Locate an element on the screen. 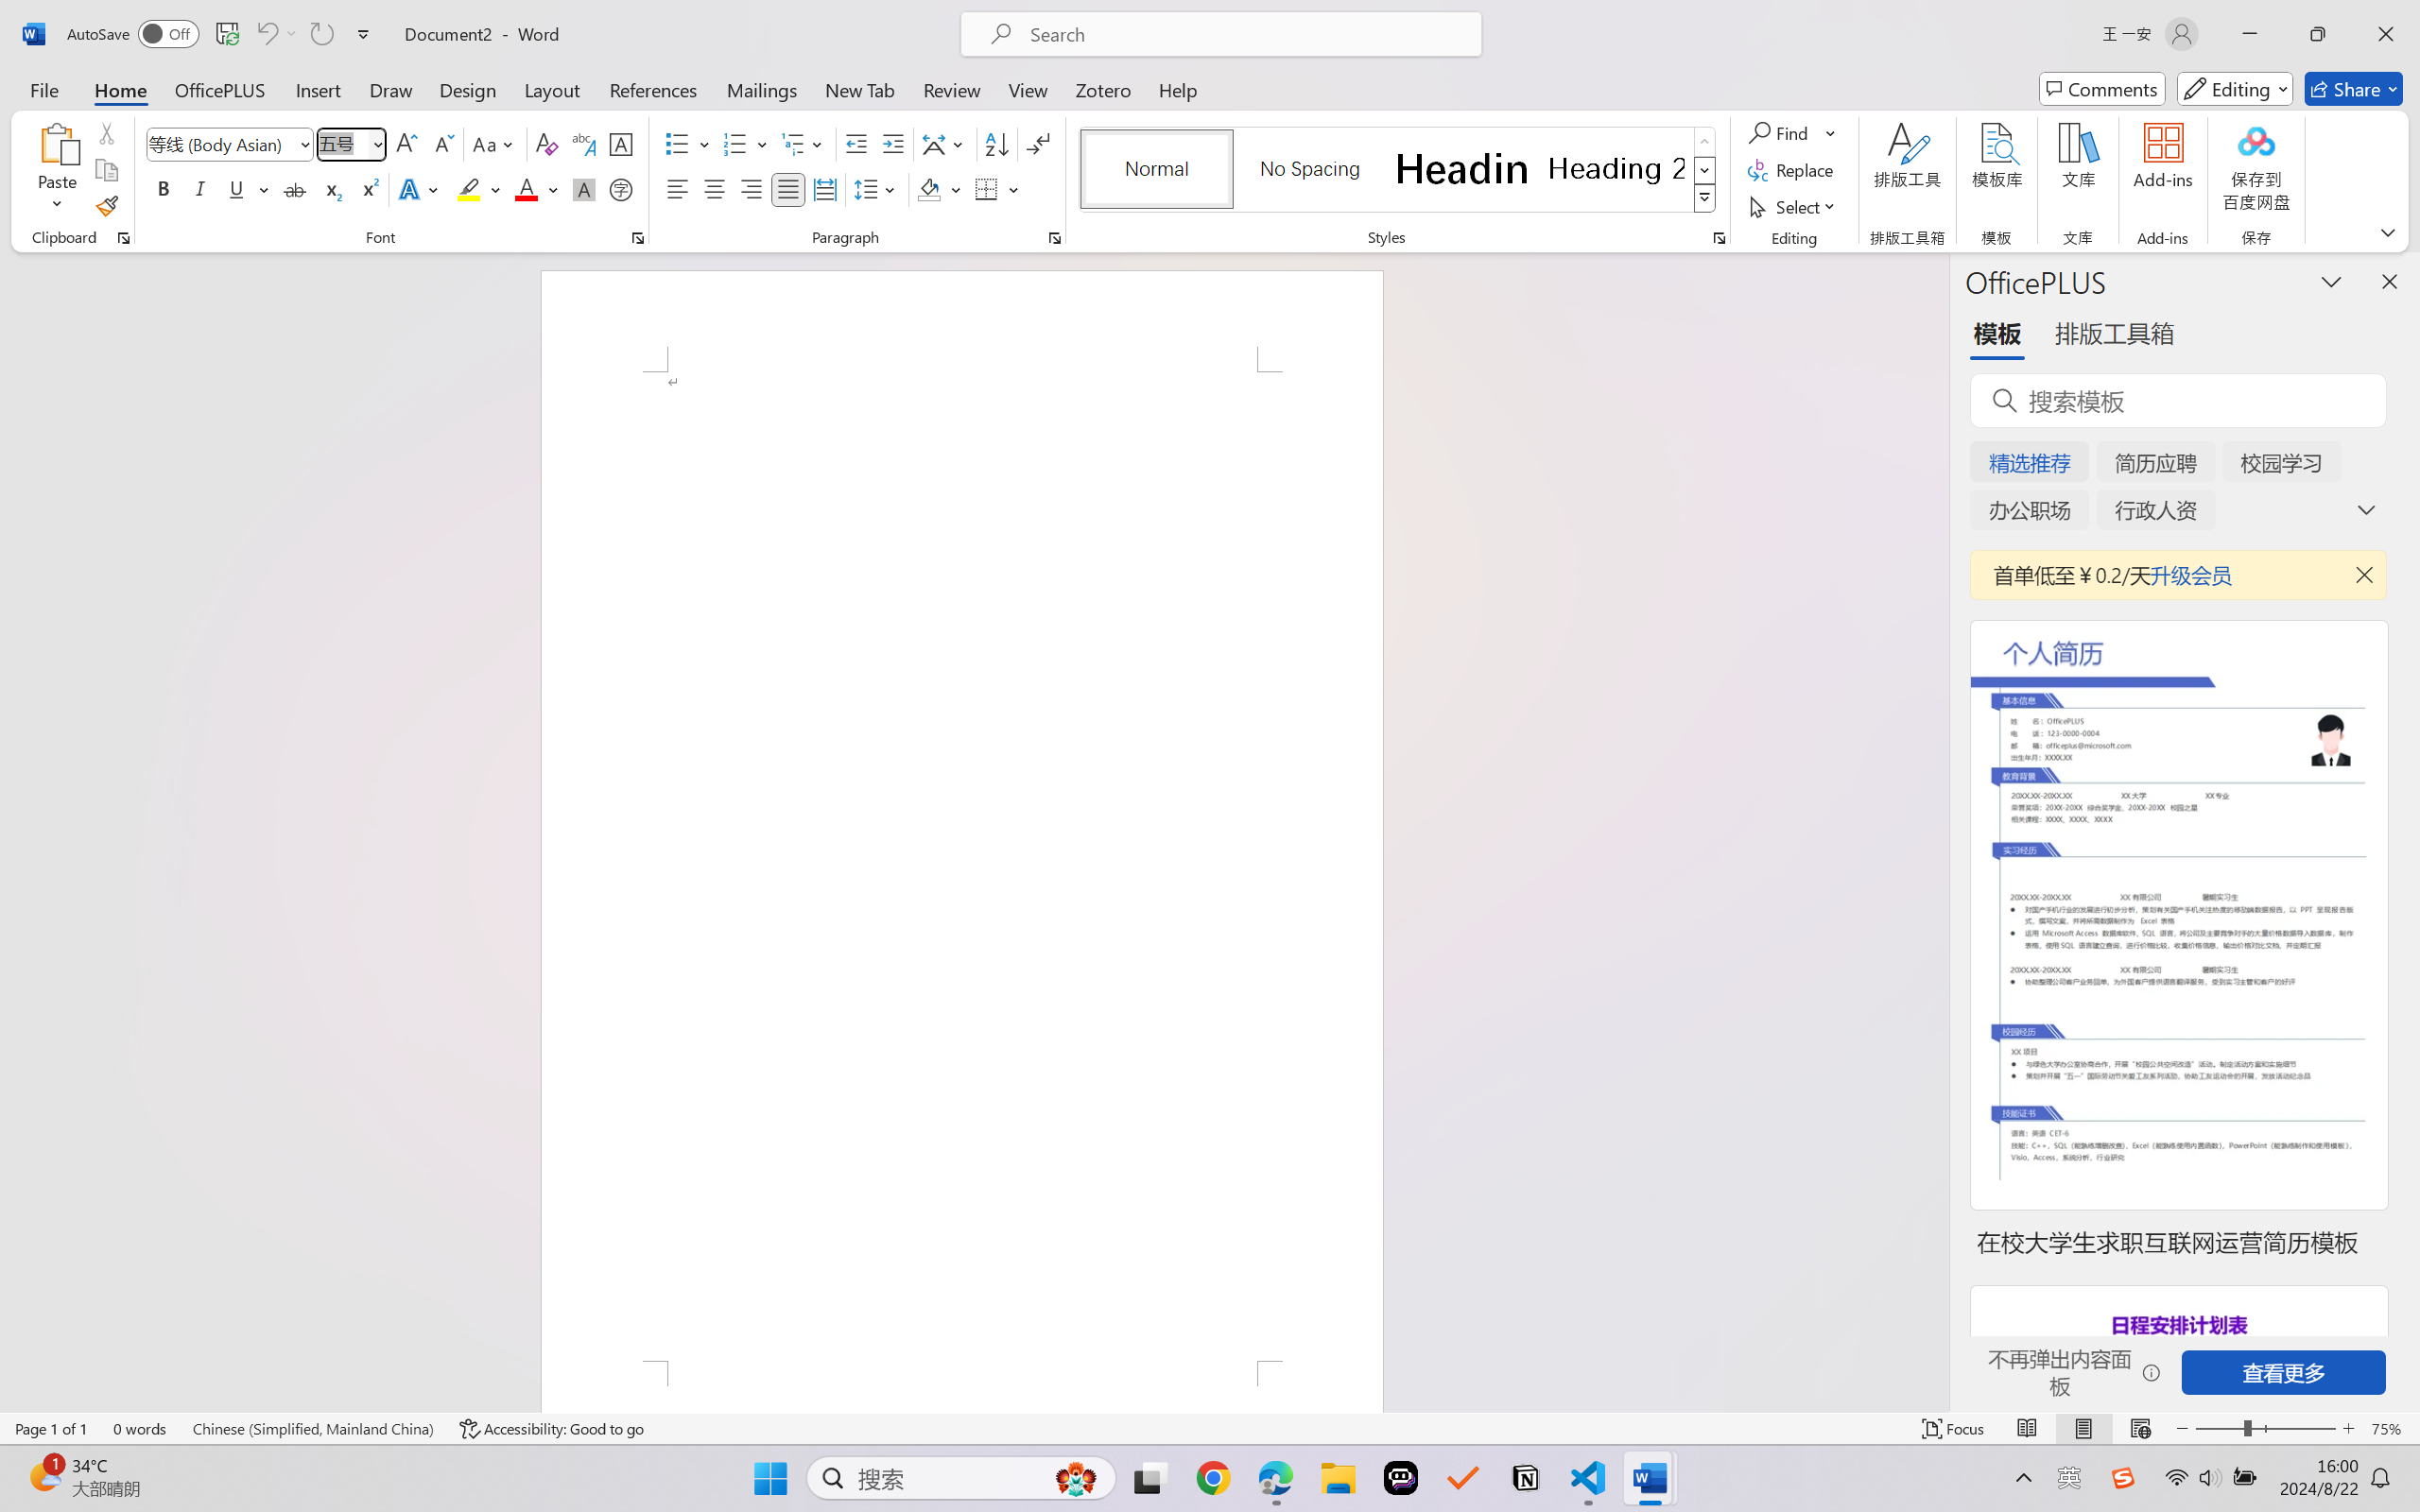 Image resolution: width=2420 pixels, height=1512 pixels. Can't Undo is located at coordinates (266, 34).